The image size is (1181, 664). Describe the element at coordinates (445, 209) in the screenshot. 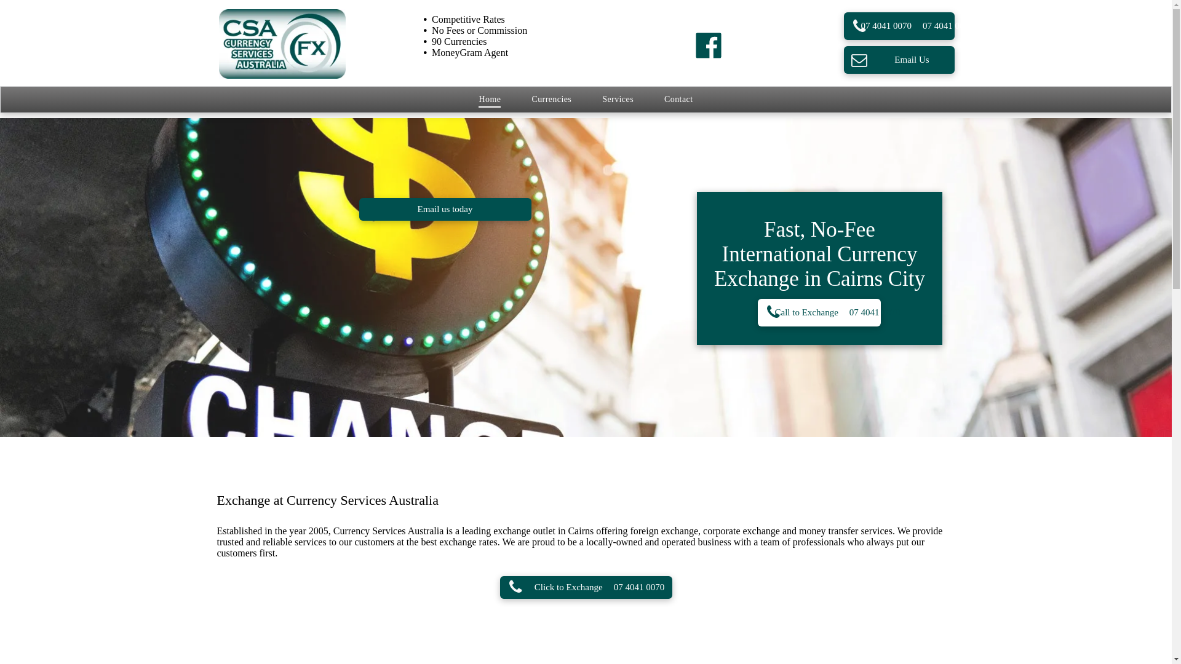

I see `Email us today` at that location.